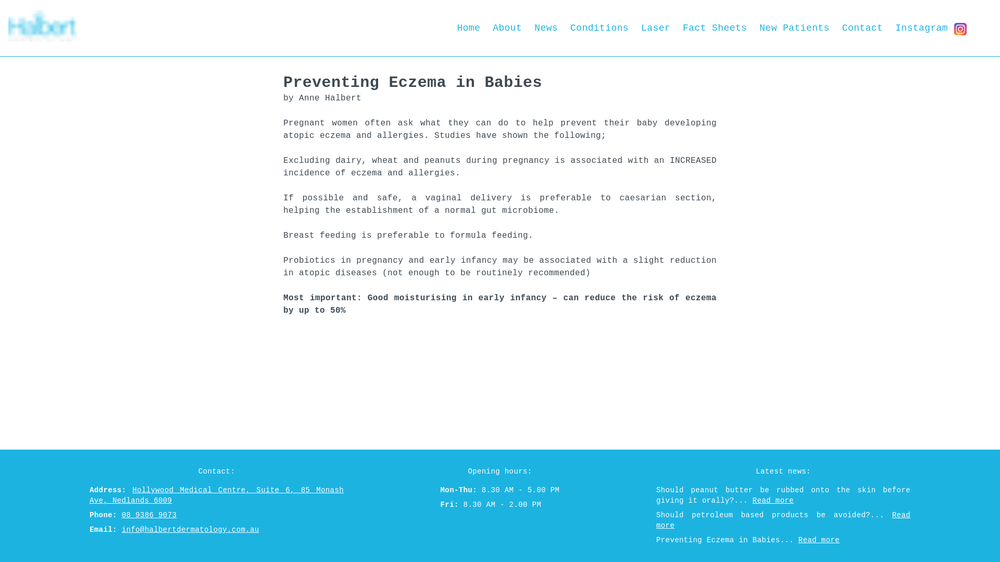 The height and width of the screenshot is (562, 1000). What do you see at coordinates (507, 28) in the screenshot?
I see `About` at bounding box center [507, 28].